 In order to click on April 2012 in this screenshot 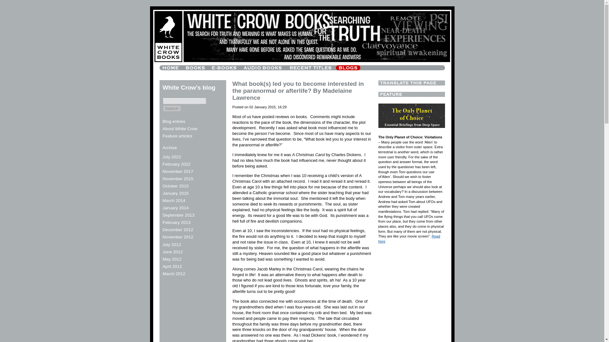, I will do `click(172, 266)`.